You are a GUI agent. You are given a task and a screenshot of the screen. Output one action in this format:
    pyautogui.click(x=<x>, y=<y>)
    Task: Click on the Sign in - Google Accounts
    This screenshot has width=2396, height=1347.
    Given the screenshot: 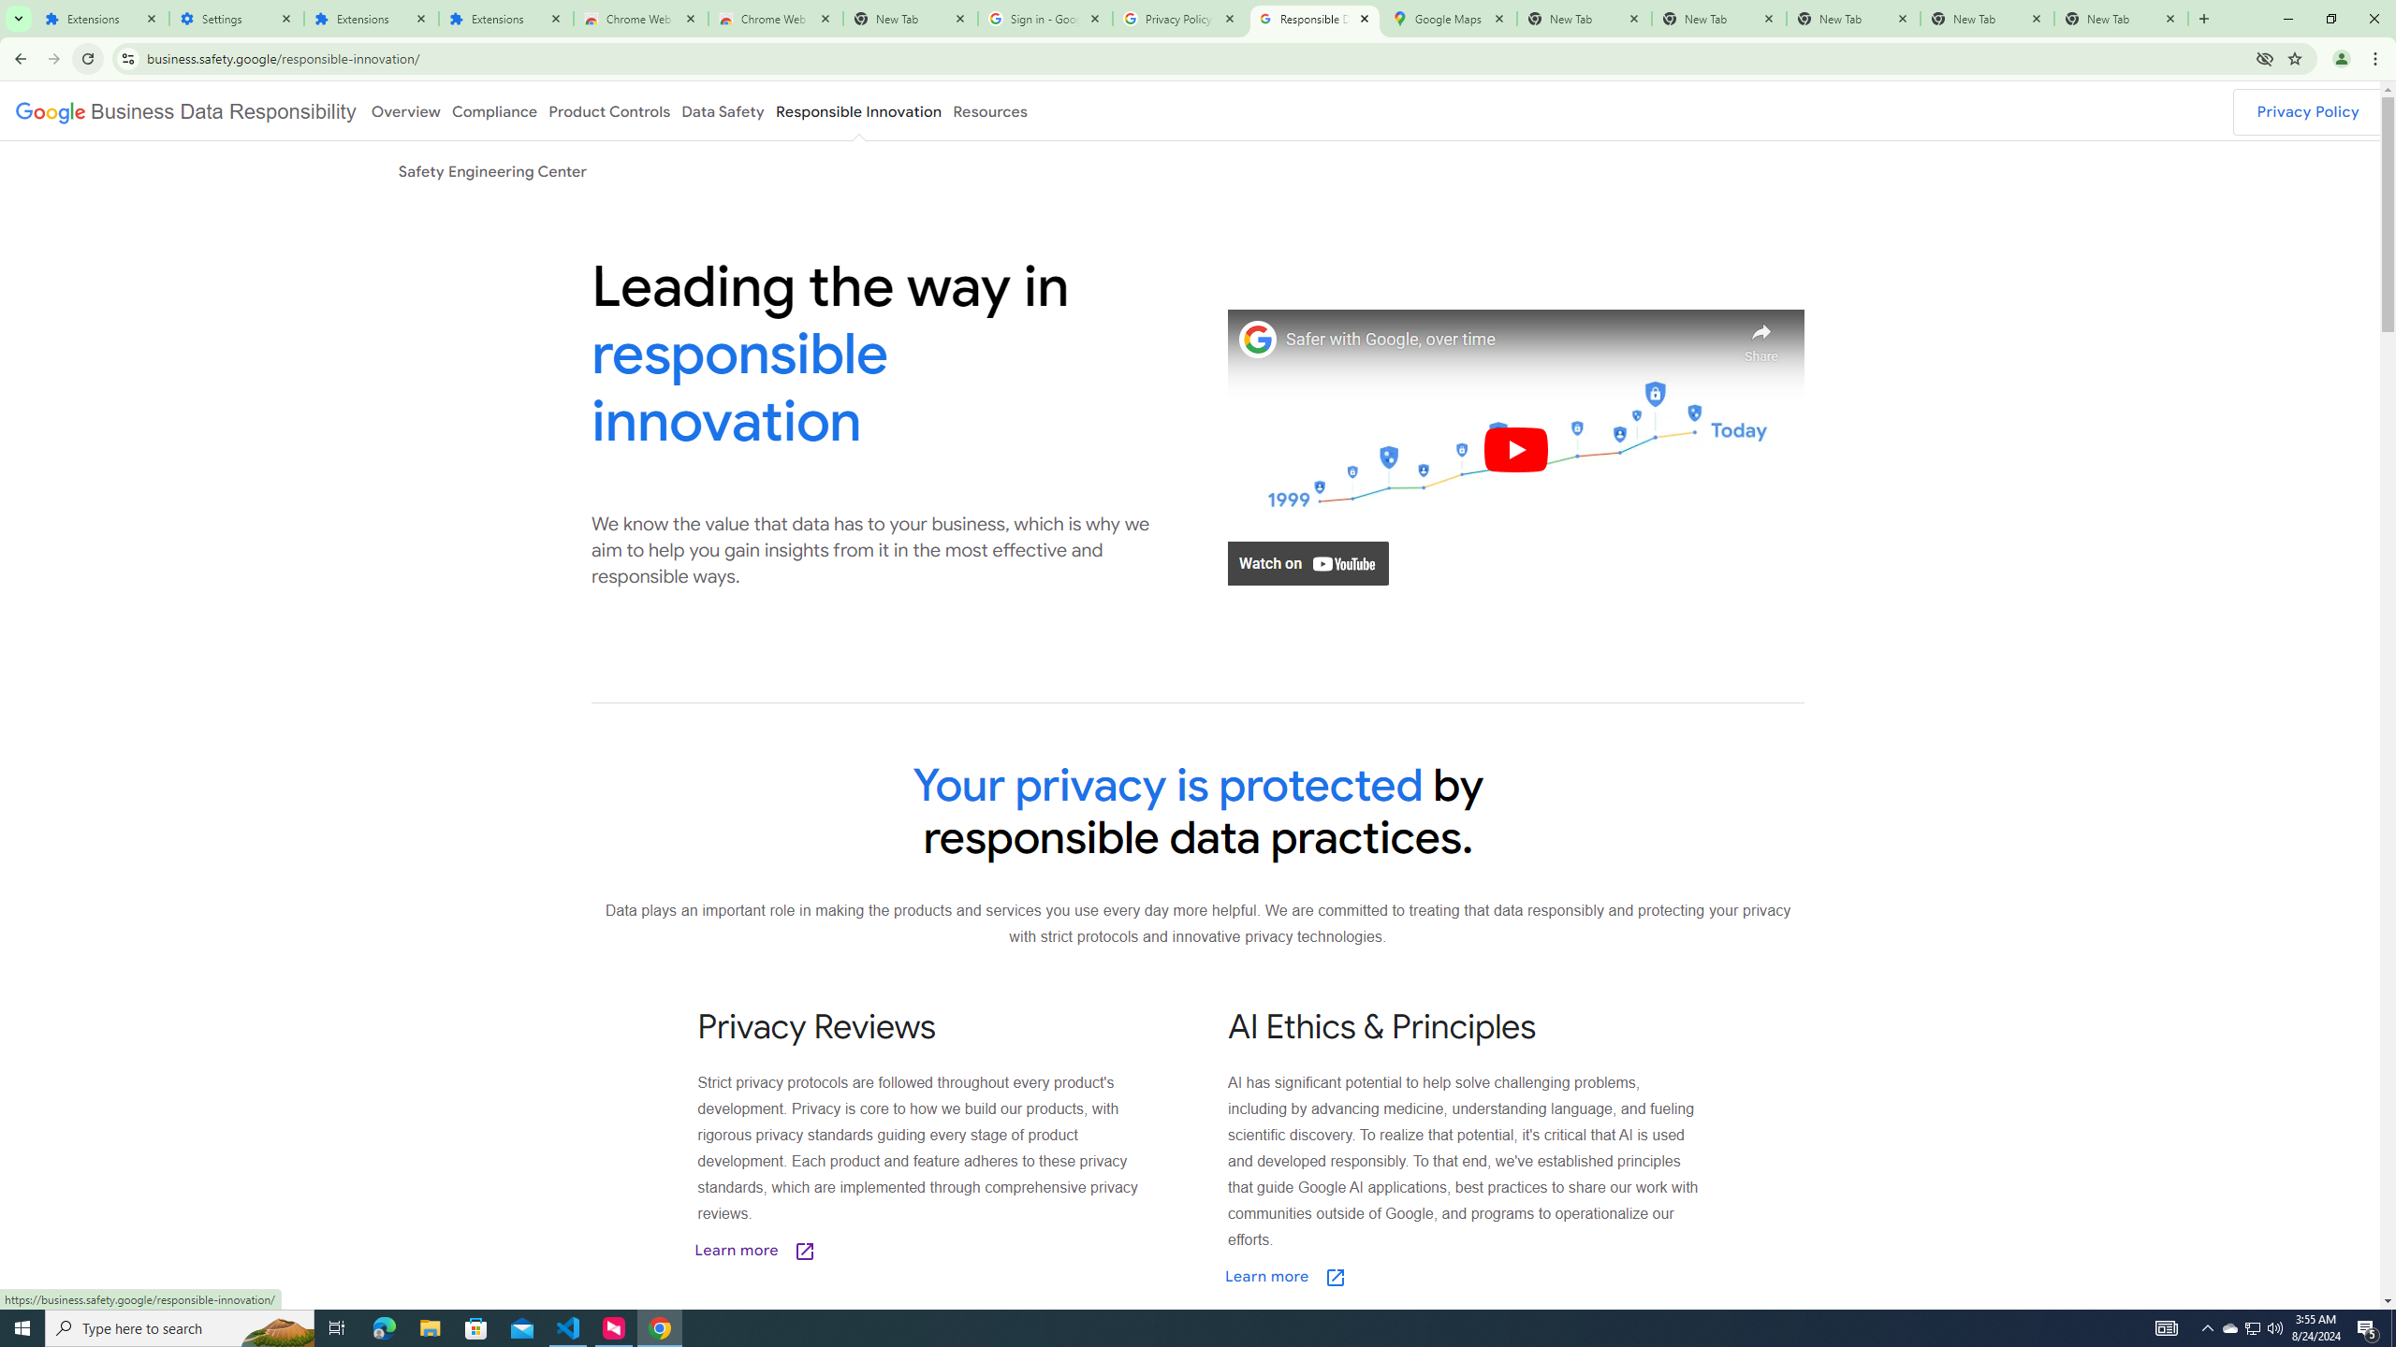 What is the action you would take?
    pyautogui.click(x=1045, y=19)
    